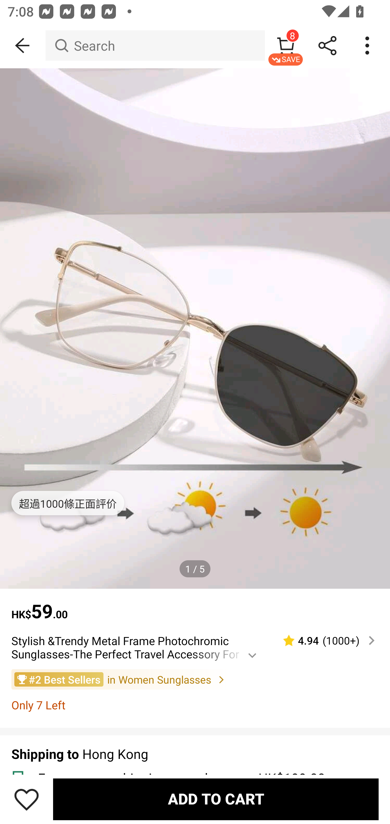 The height and width of the screenshot is (824, 390). What do you see at coordinates (216, 799) in the screenshot?
I see `ADD TO CART` at bounding box center [216, 799].